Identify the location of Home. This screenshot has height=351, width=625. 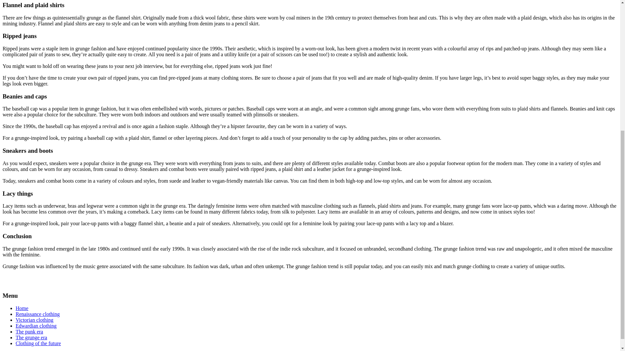
(22, 308).